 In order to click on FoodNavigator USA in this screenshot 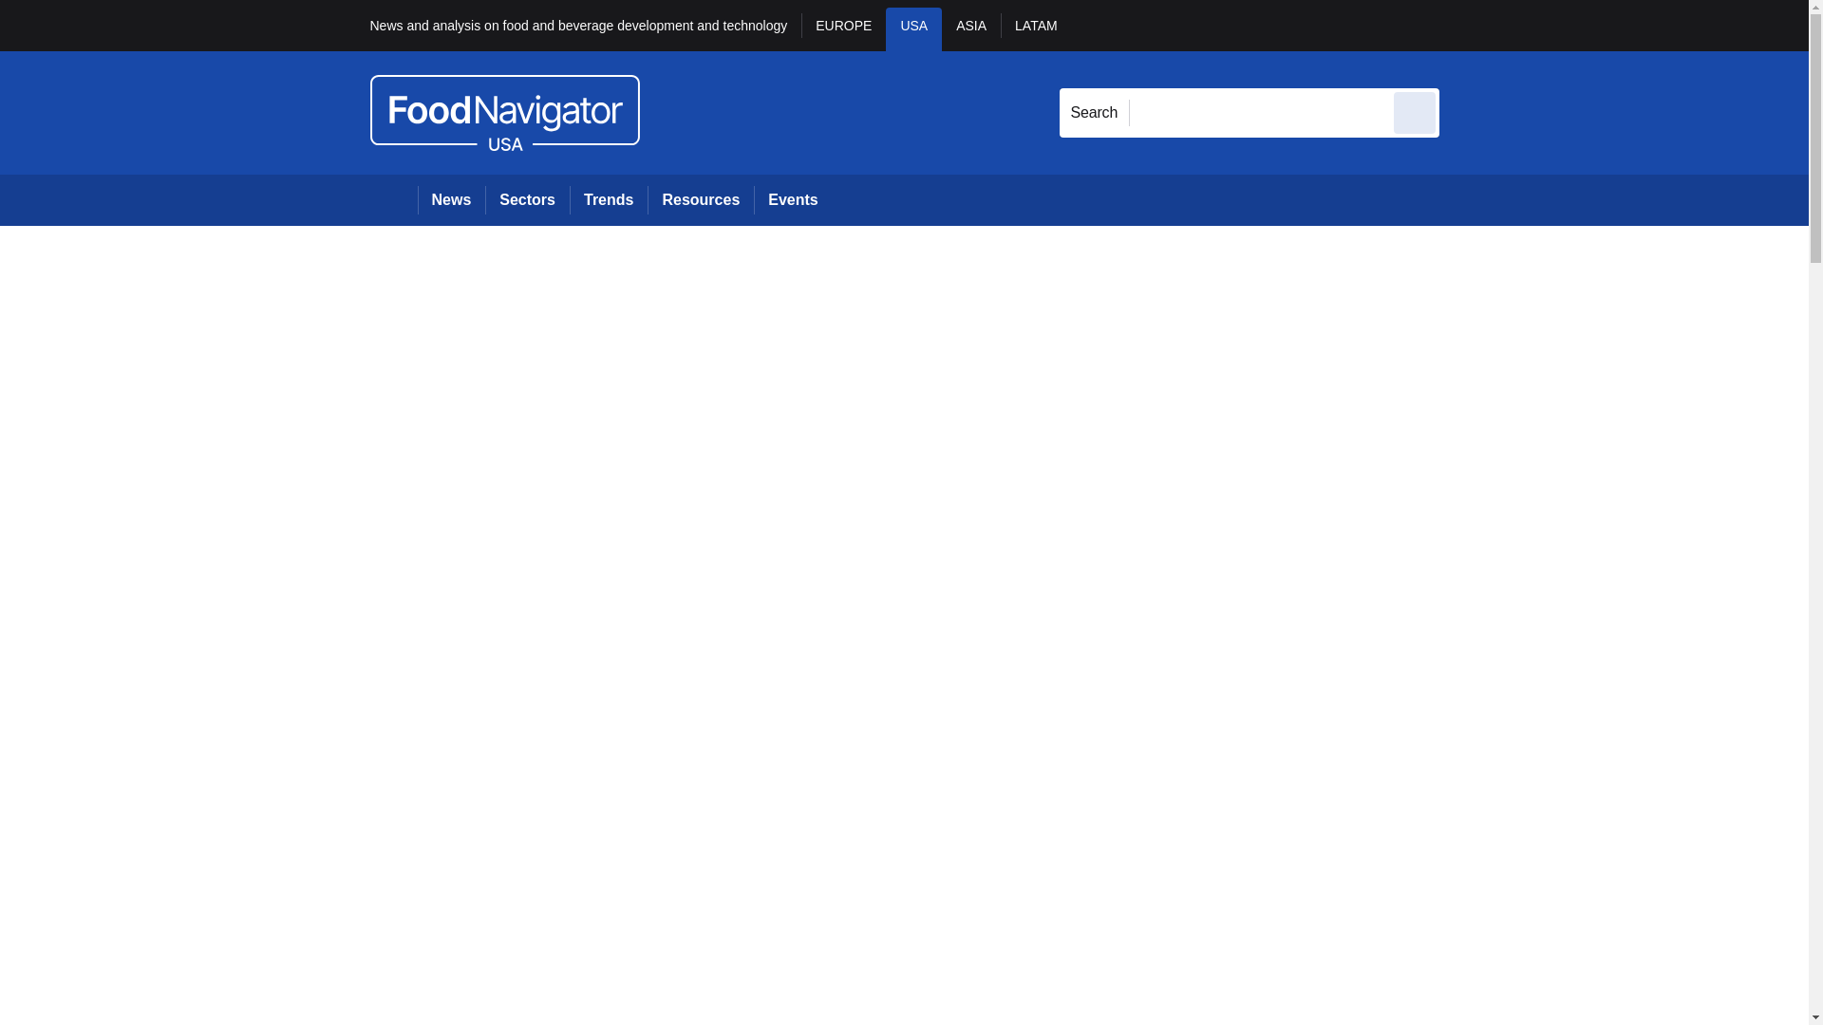, I will do `click(504, 112)`.